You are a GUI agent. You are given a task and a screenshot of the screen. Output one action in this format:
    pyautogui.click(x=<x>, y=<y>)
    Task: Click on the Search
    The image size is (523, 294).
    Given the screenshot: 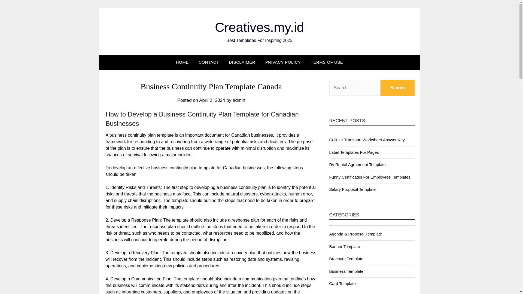 What is the action you would take?
    pyautogui.click(x=398, y=88)
    